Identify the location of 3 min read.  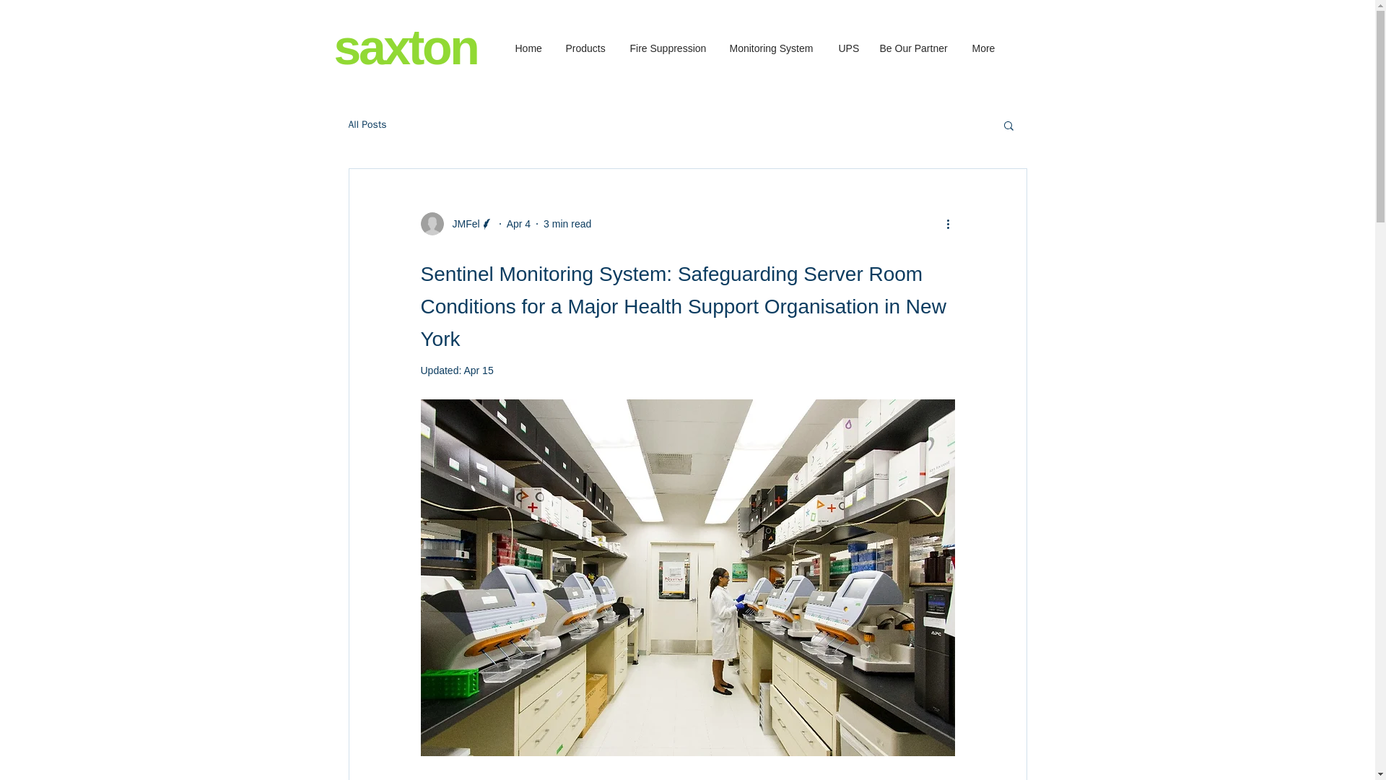
(567, 224).